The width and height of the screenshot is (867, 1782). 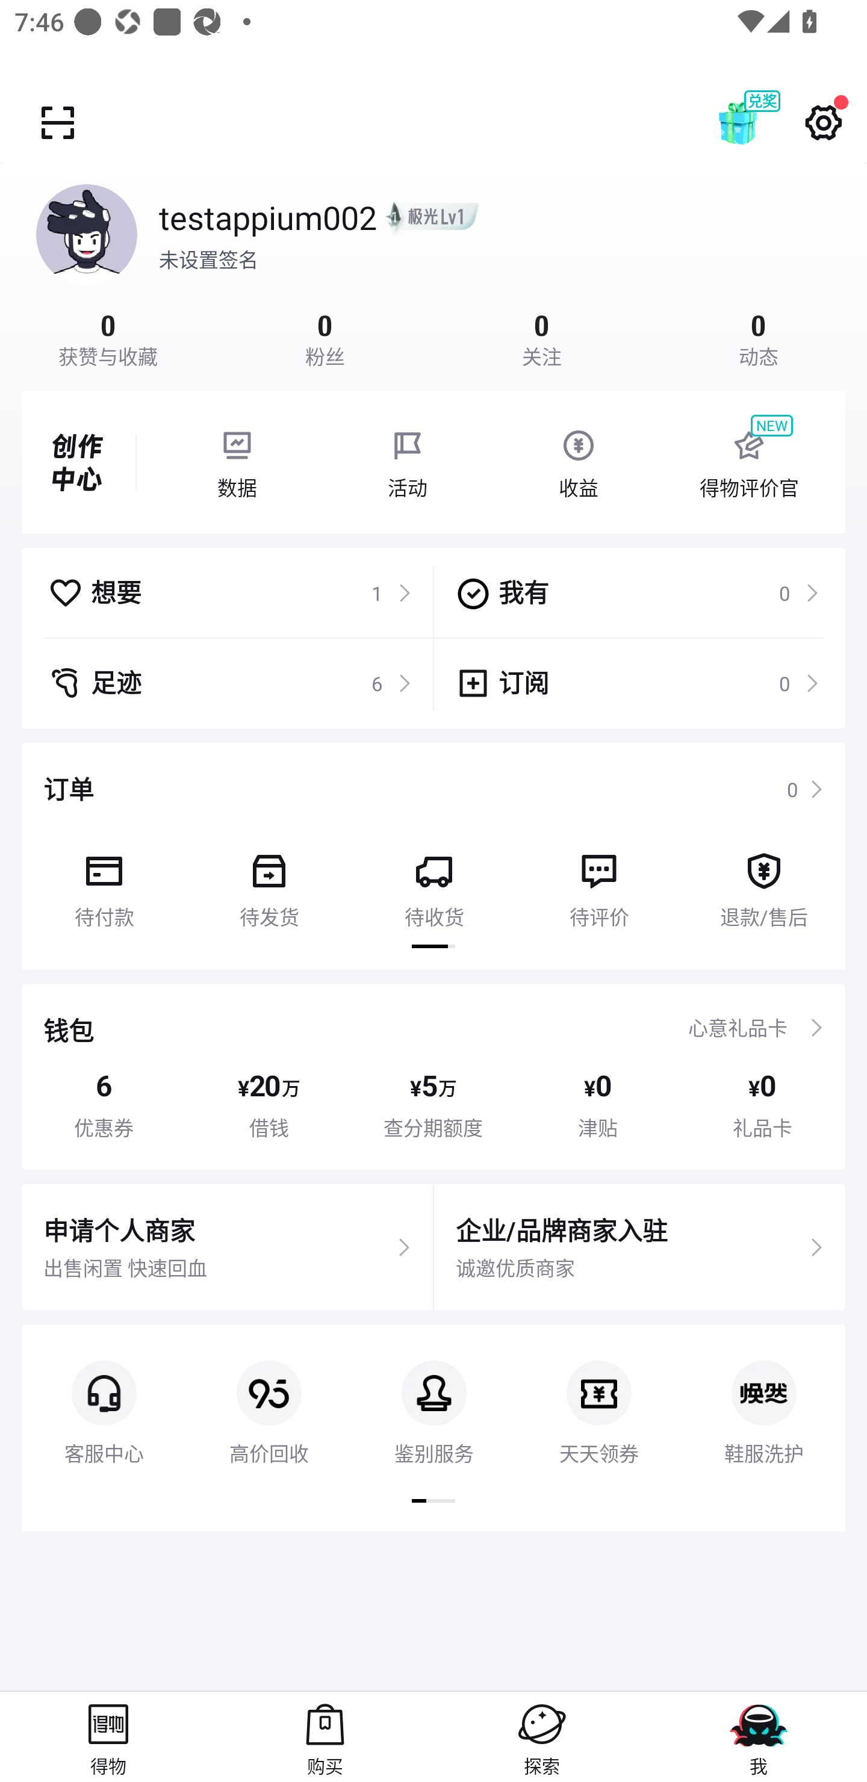 I want to click on 足迹 6, so click(x=230, y=683).